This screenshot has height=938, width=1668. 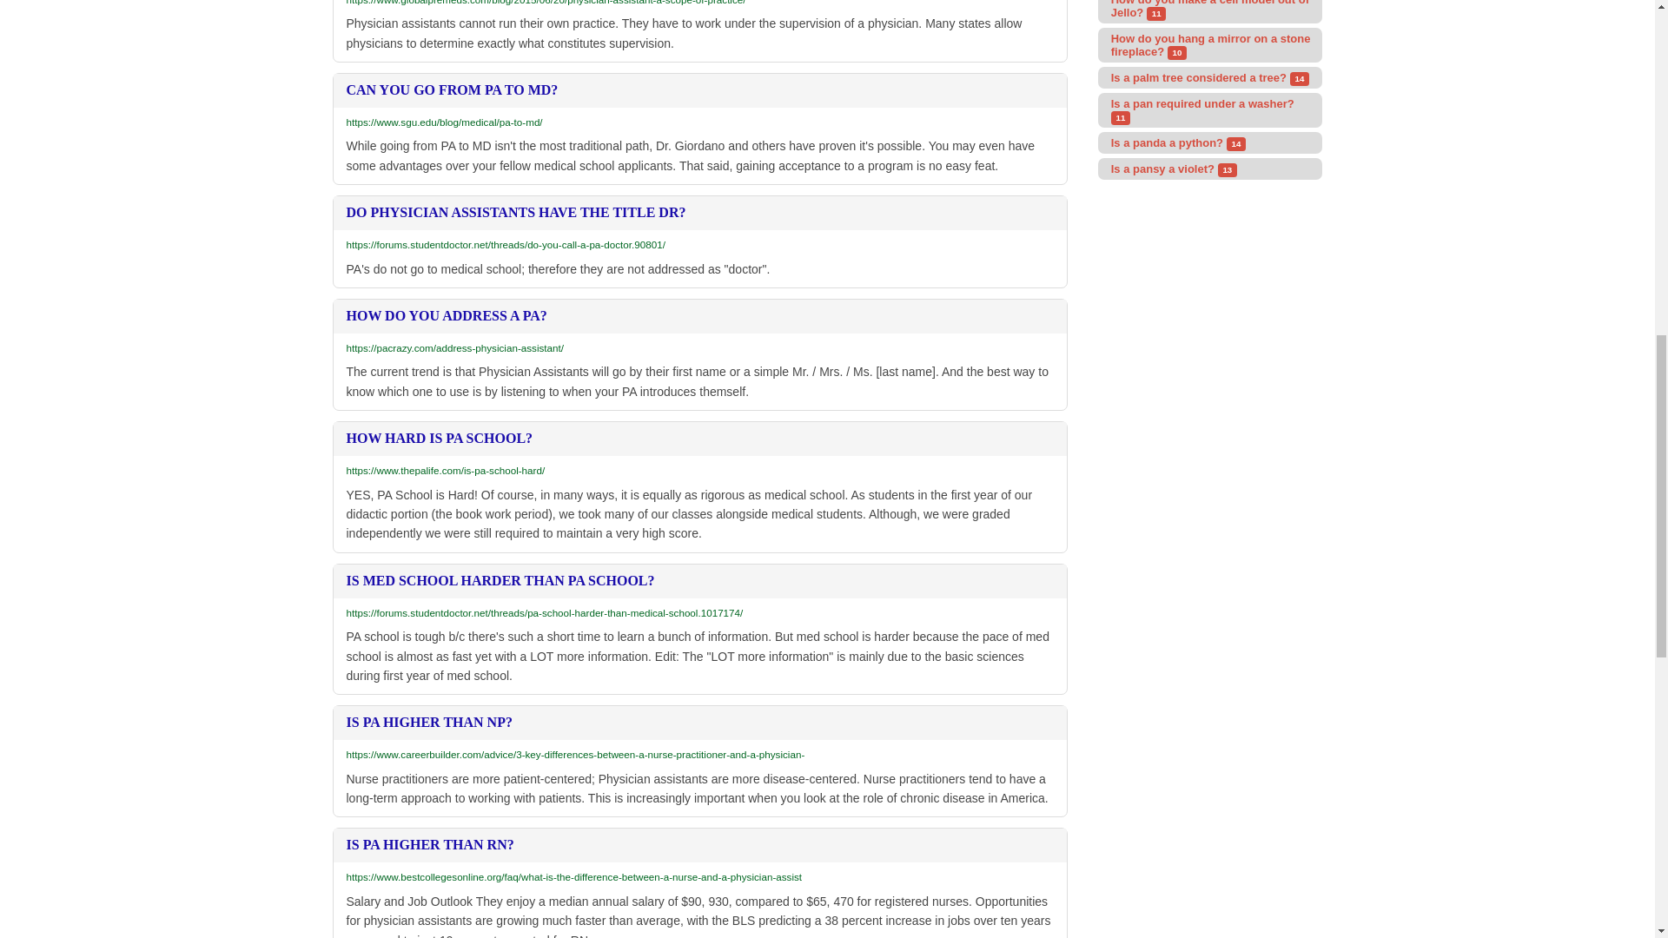 I want to click on Is a pansy a violet? 13, so click(x=1209, y=168).